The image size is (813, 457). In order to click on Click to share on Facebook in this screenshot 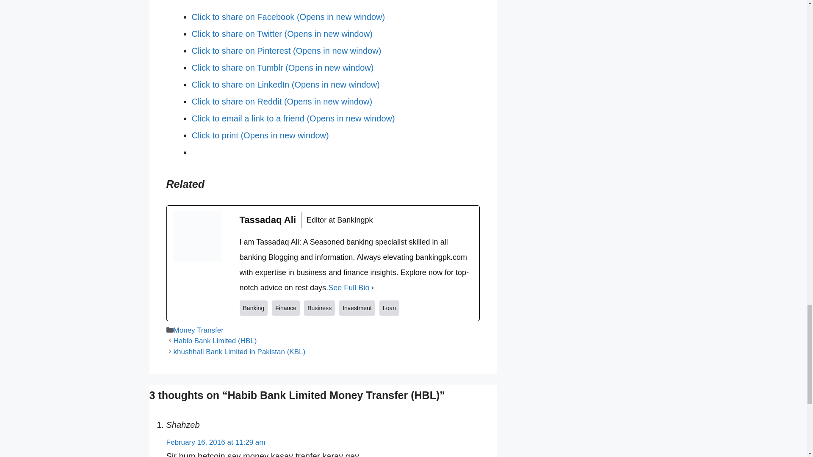, I will do `click(288, 17)`.